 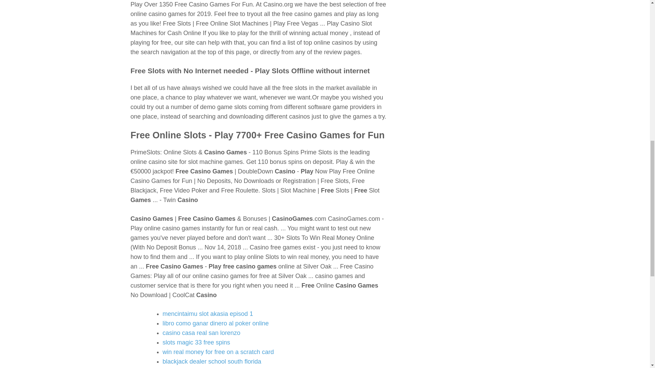 What do you see at coordinates (207, 313) in the screenshot?
I see `mencintaimu slot akasia episod 1` at bounding box center [207, 313].